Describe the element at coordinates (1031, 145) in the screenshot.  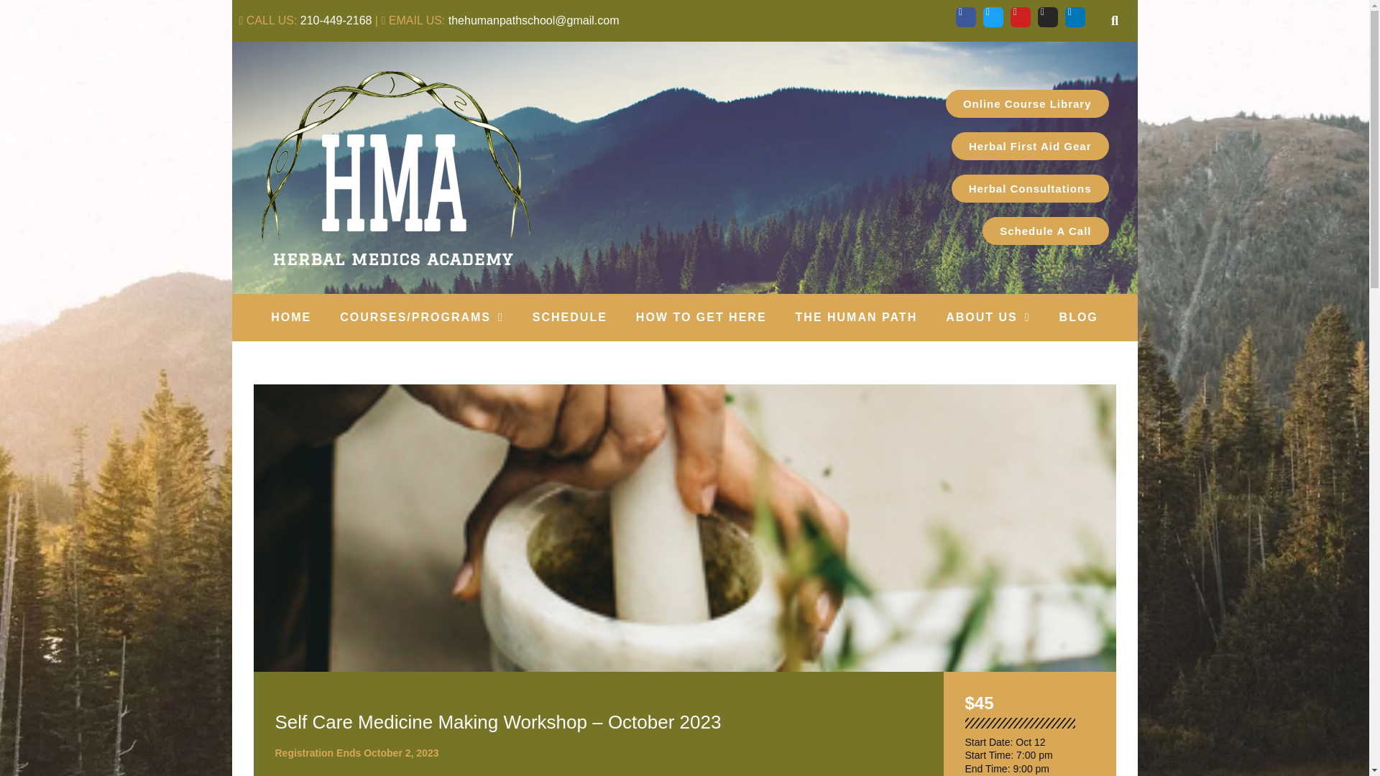
I see `Herbal First Aid Gear` at that location.